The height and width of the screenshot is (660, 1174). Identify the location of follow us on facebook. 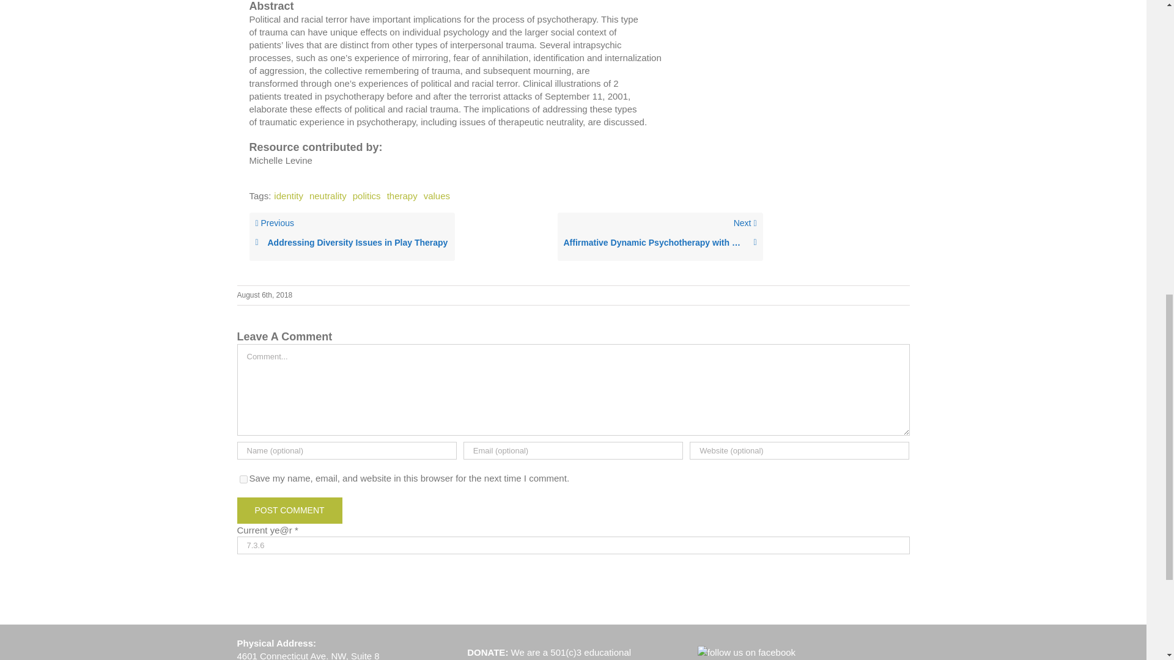
(746, 652).